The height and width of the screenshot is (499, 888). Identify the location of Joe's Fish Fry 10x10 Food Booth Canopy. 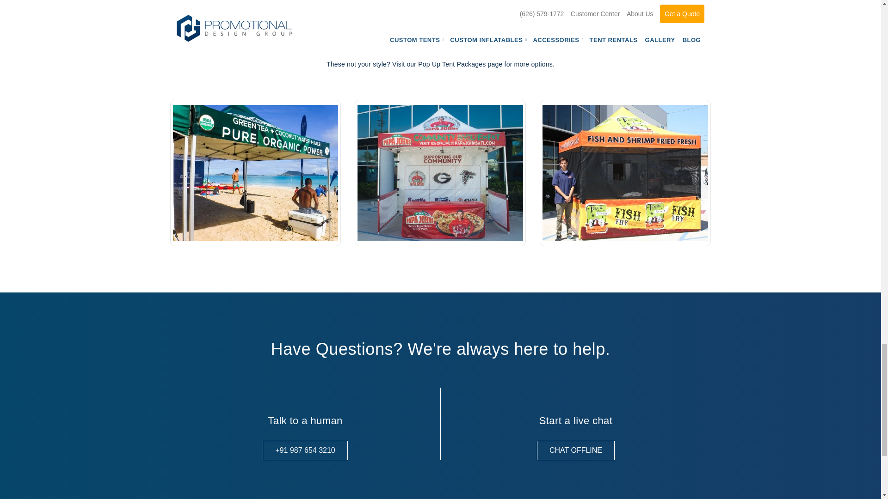
(625, 173).